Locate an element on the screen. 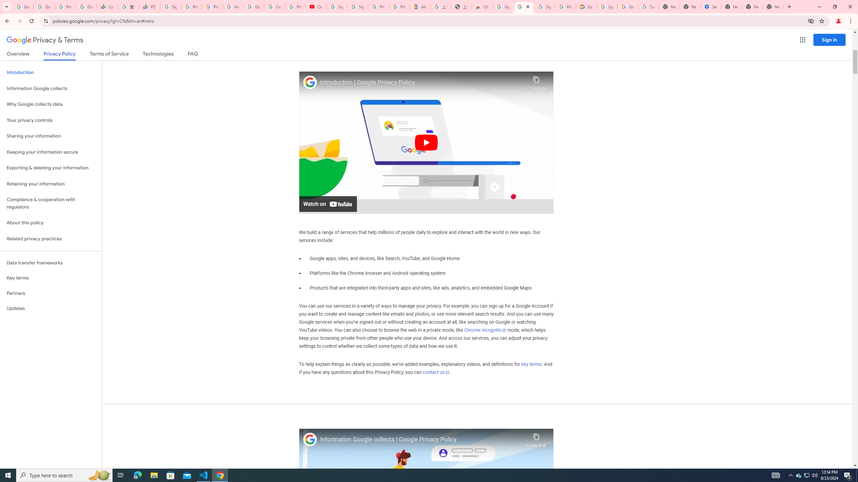 Image resolution: width=858 pixels, height=482 pixels. Information Google collects is located at coordinates (51, 88).